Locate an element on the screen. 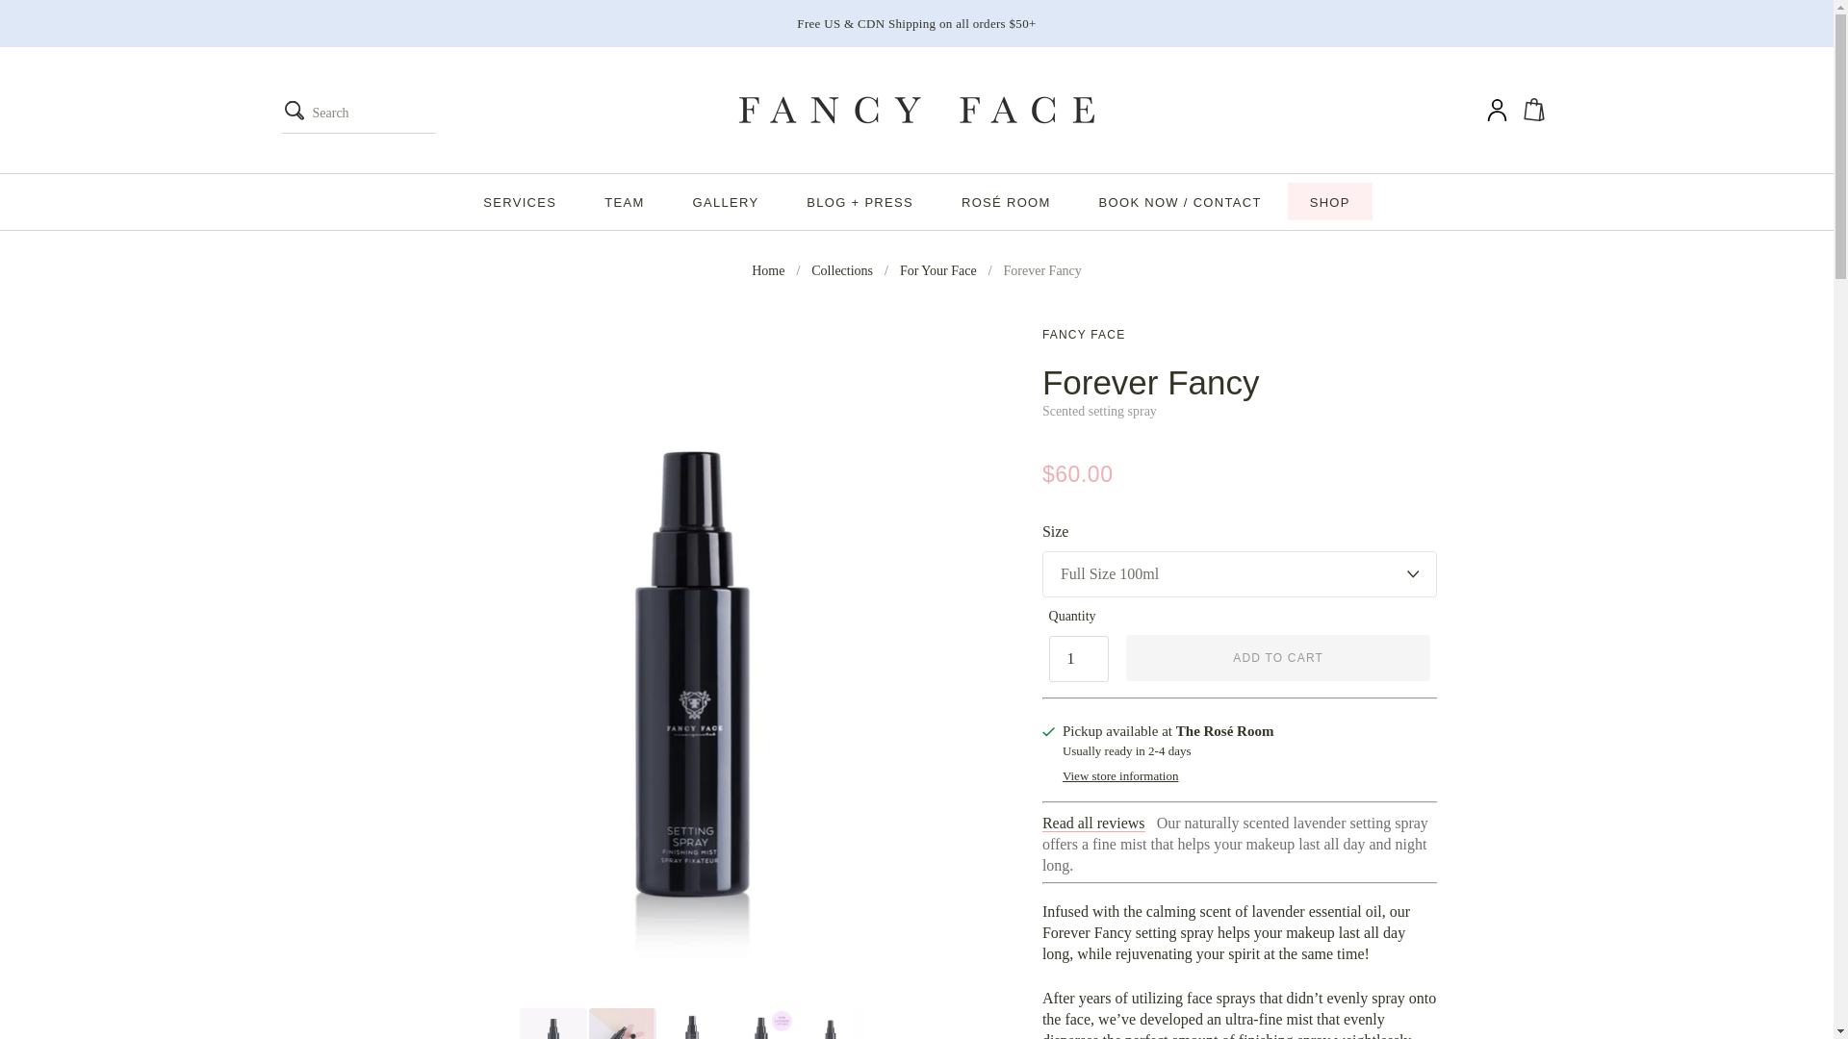  Cart is located at coordinates (1537, 109).